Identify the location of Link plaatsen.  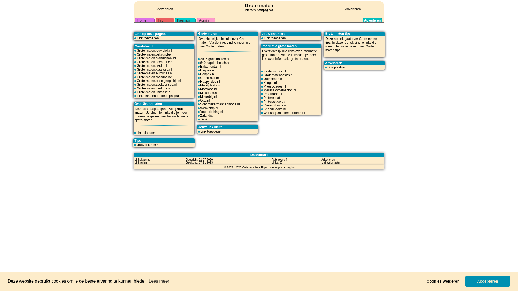
(146, 133).